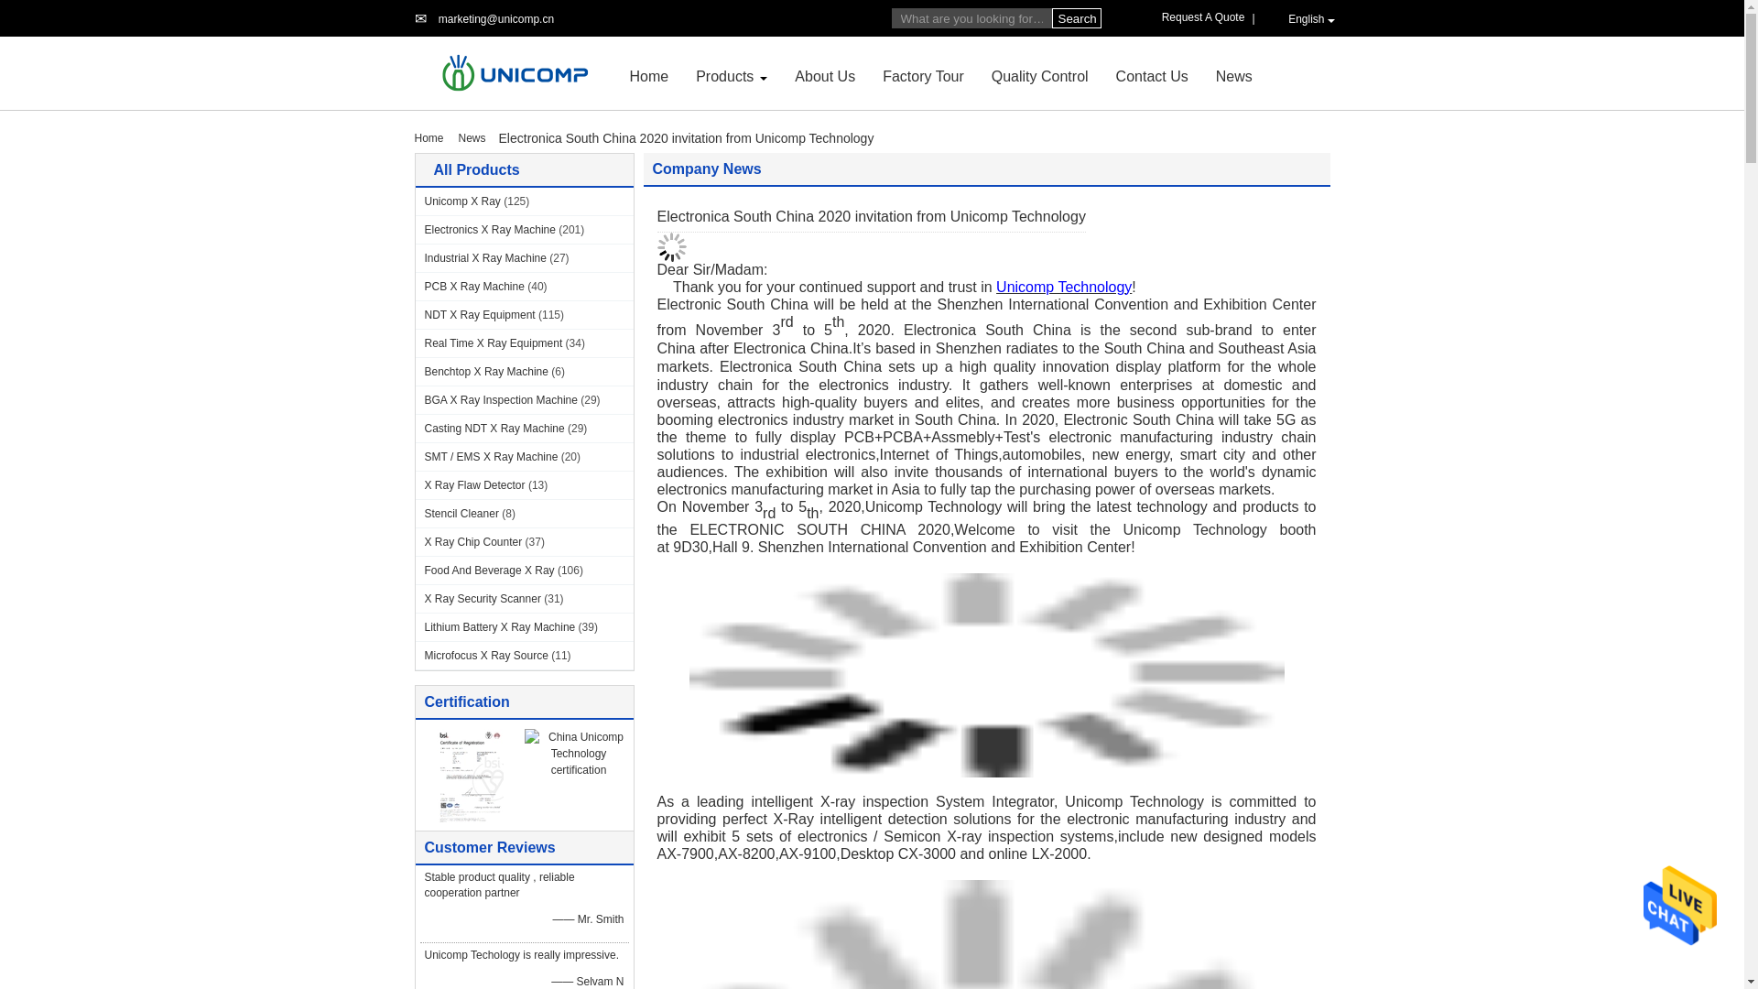 This screenshot has height=989, width=1758. What do you see at coordinates (649, 75) in the screenshot?
I see `Home` at bounding box center [649, 75].